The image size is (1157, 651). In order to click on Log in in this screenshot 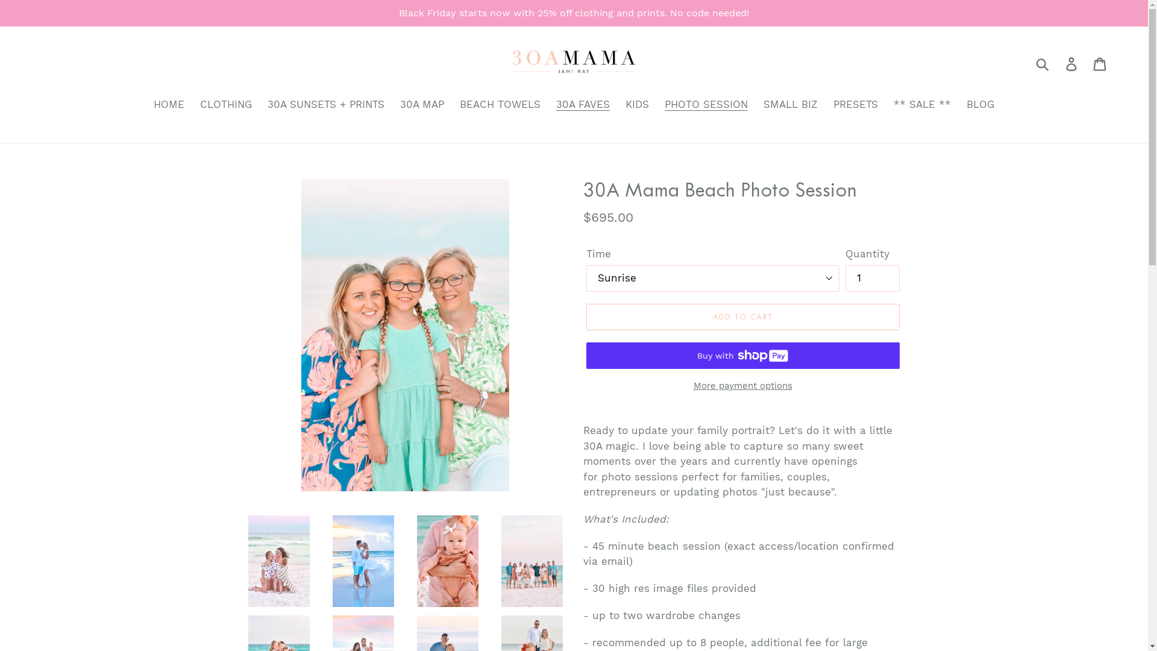, I will do `click(1073, 63)`.